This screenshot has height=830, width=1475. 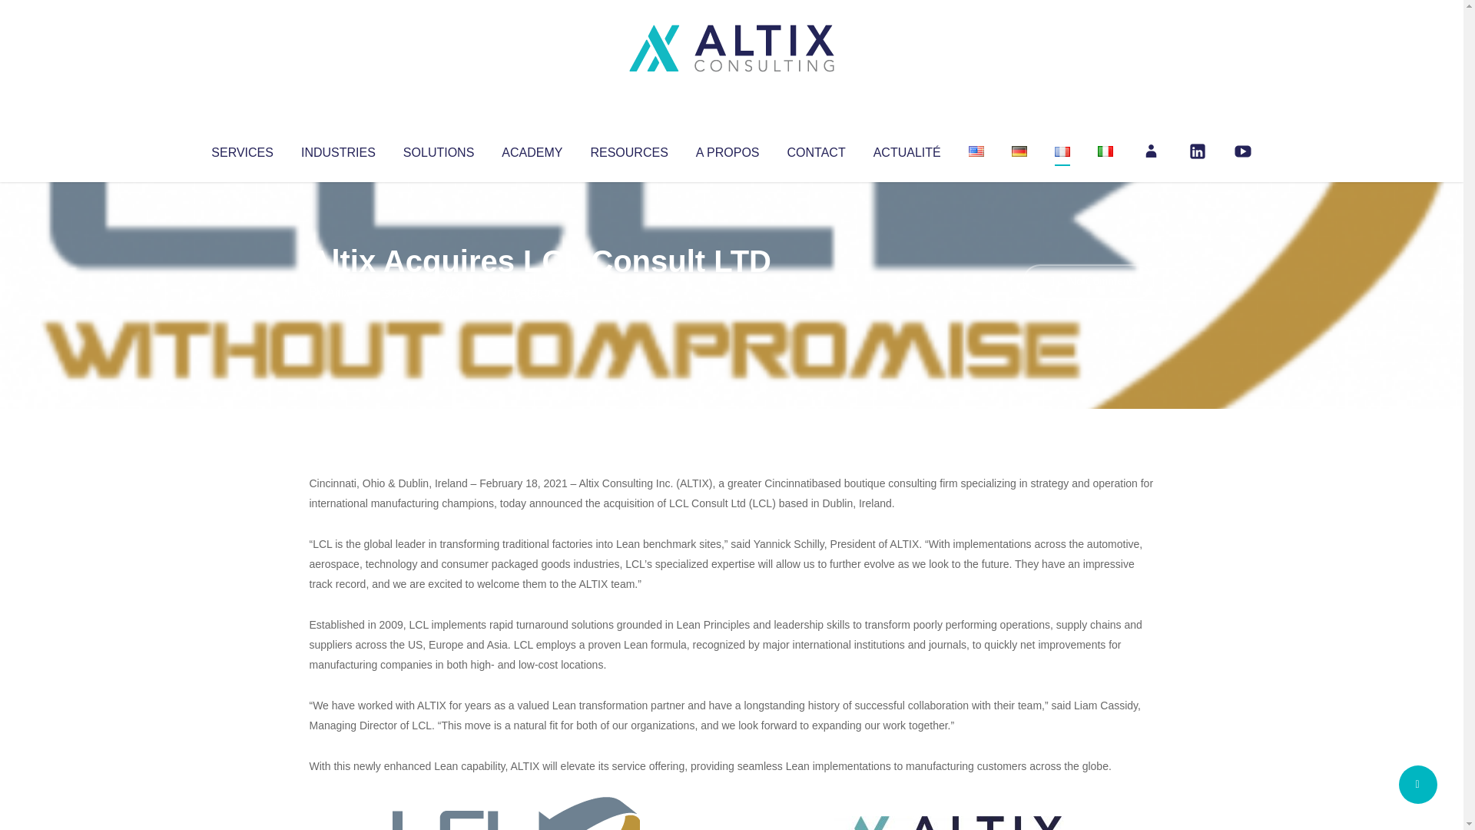 I want to click on ACADEMY, so click(x=532, y=149).